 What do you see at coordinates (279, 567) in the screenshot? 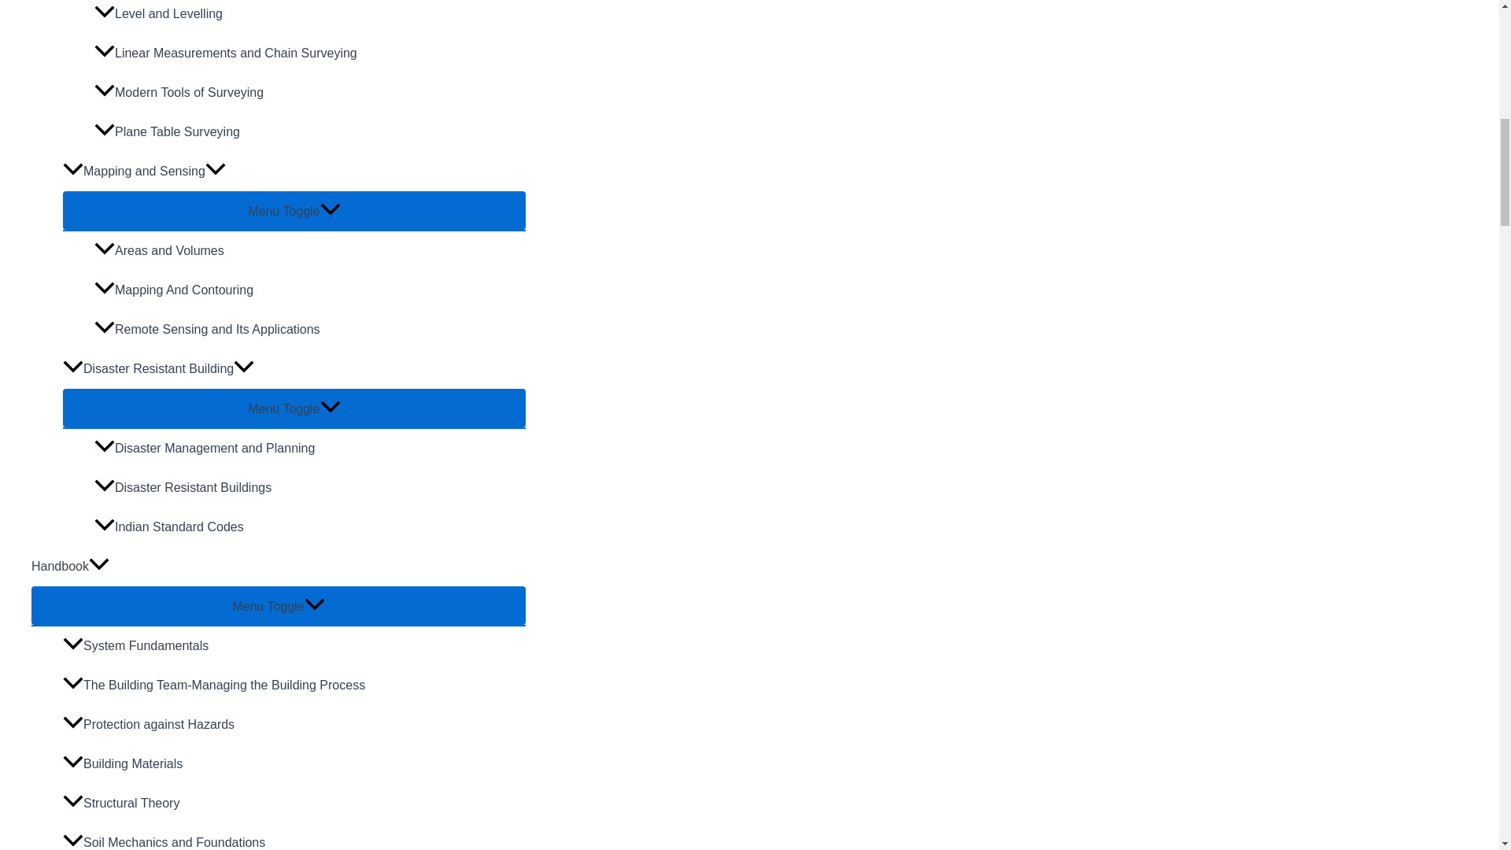
I see `Handbook` at bounding box center [279, 567].